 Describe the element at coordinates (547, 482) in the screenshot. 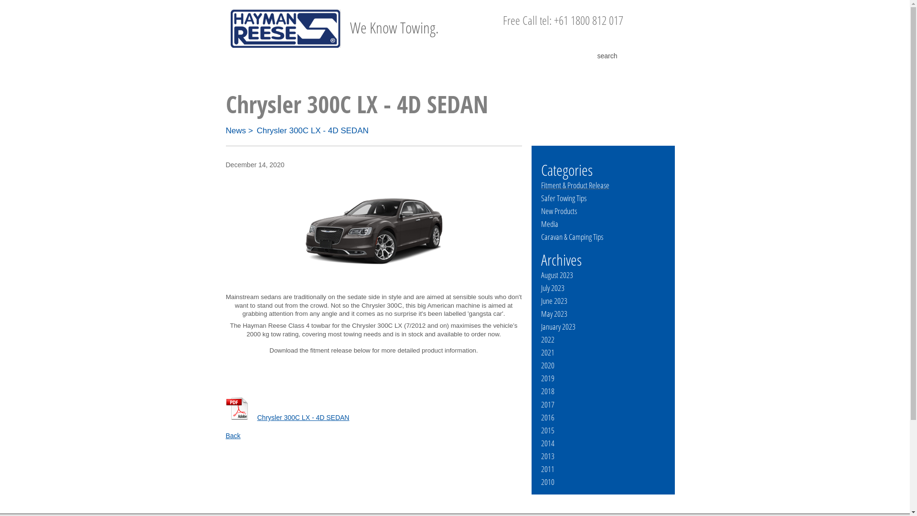

I see `2010` at that location.